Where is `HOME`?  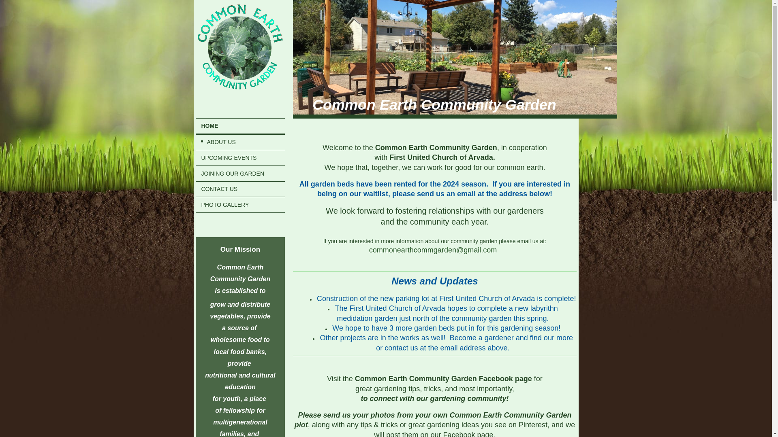
HOME is located at coordinates (240, 126).